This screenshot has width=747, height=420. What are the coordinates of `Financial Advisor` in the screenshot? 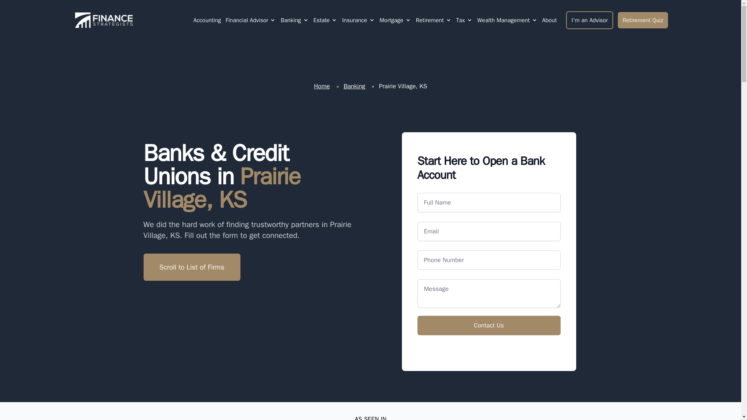 It's located at (251, 20).